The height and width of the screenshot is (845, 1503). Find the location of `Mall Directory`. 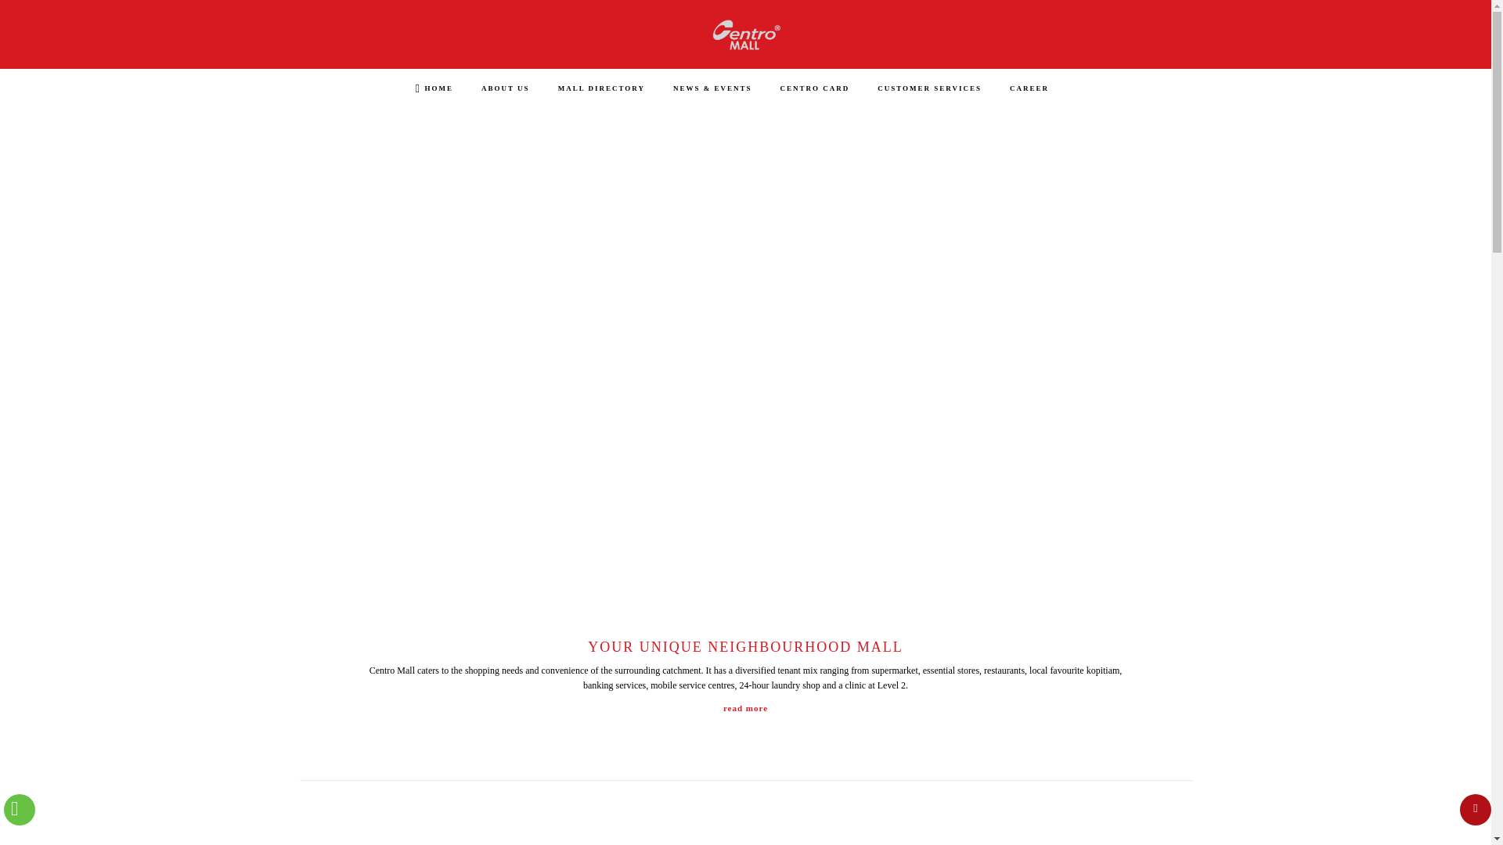

Mall Directory is located at coordinates (601, 88).